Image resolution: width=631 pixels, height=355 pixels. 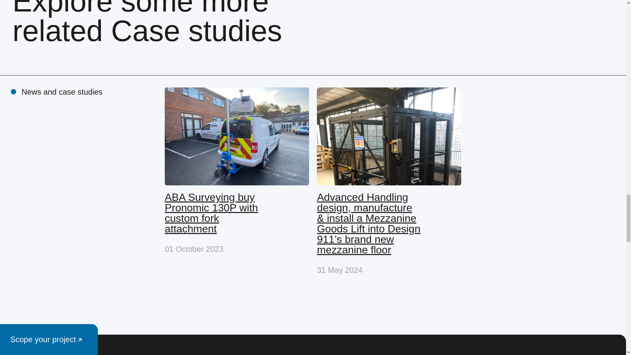 I want to click on ABA Surveying buy Pronomic 130P with custom fork attachment, so click(x=237, y=223).